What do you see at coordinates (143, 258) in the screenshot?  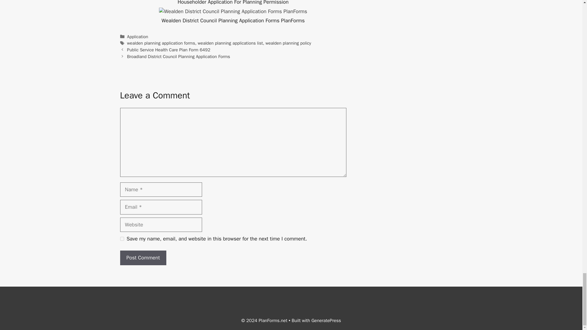 I see `Post Comment` at bounding box center [143, 258].